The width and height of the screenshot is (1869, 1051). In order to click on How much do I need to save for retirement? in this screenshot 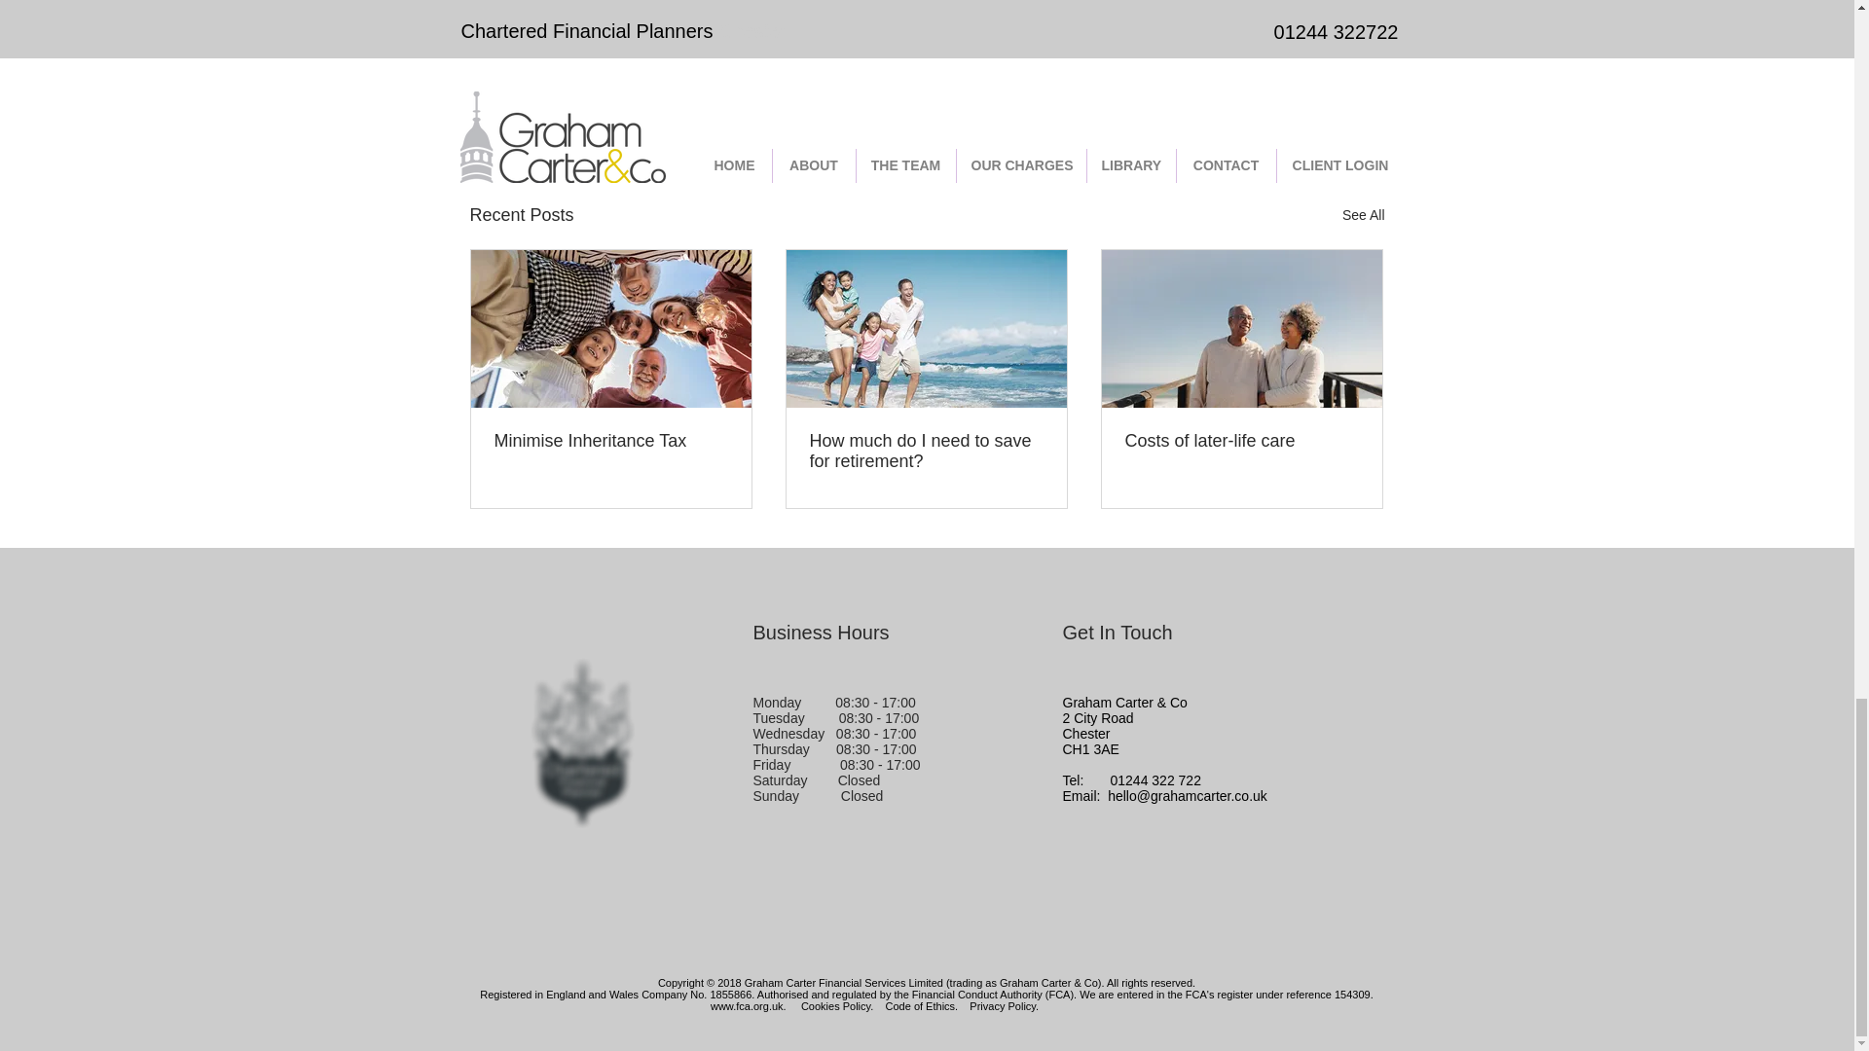, I will do `click(926, 451)`.